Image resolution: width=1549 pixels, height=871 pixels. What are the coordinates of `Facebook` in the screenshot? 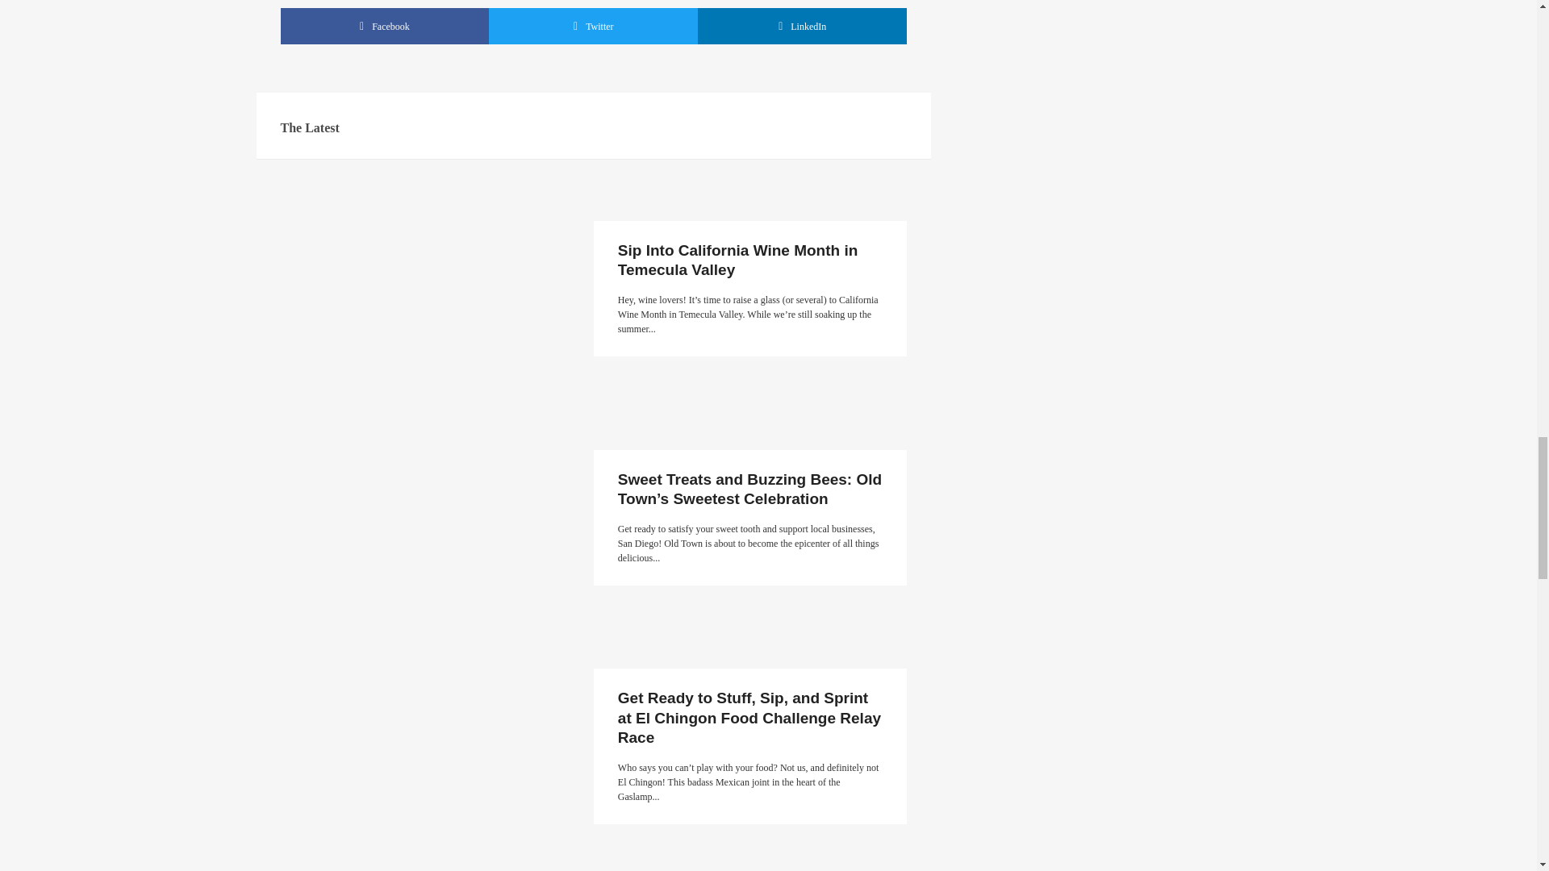 It's located at (384, 26).